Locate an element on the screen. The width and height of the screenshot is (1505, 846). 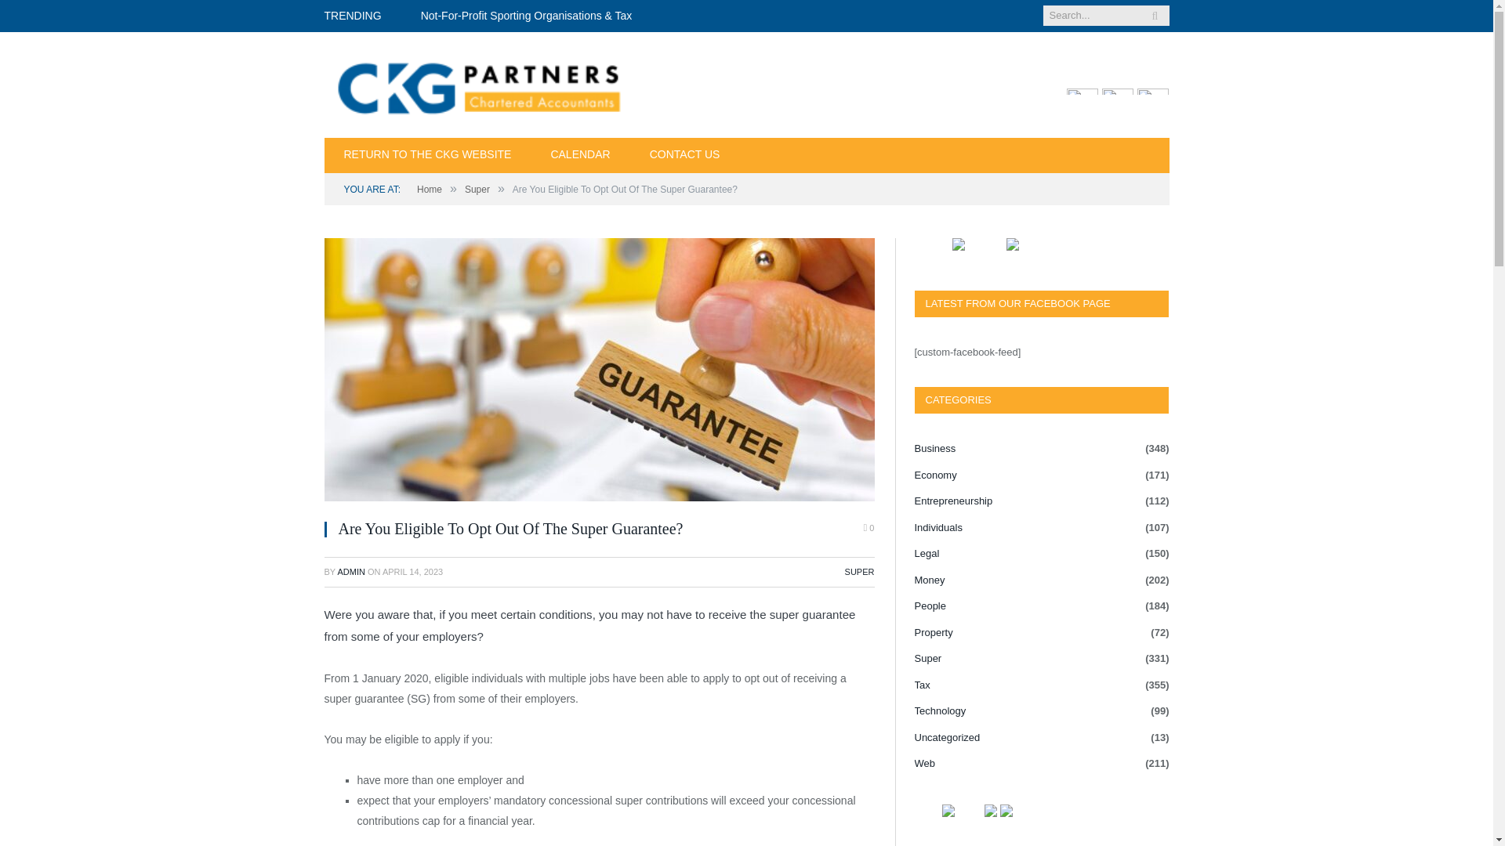
Super is located at coordinates (477, 190).